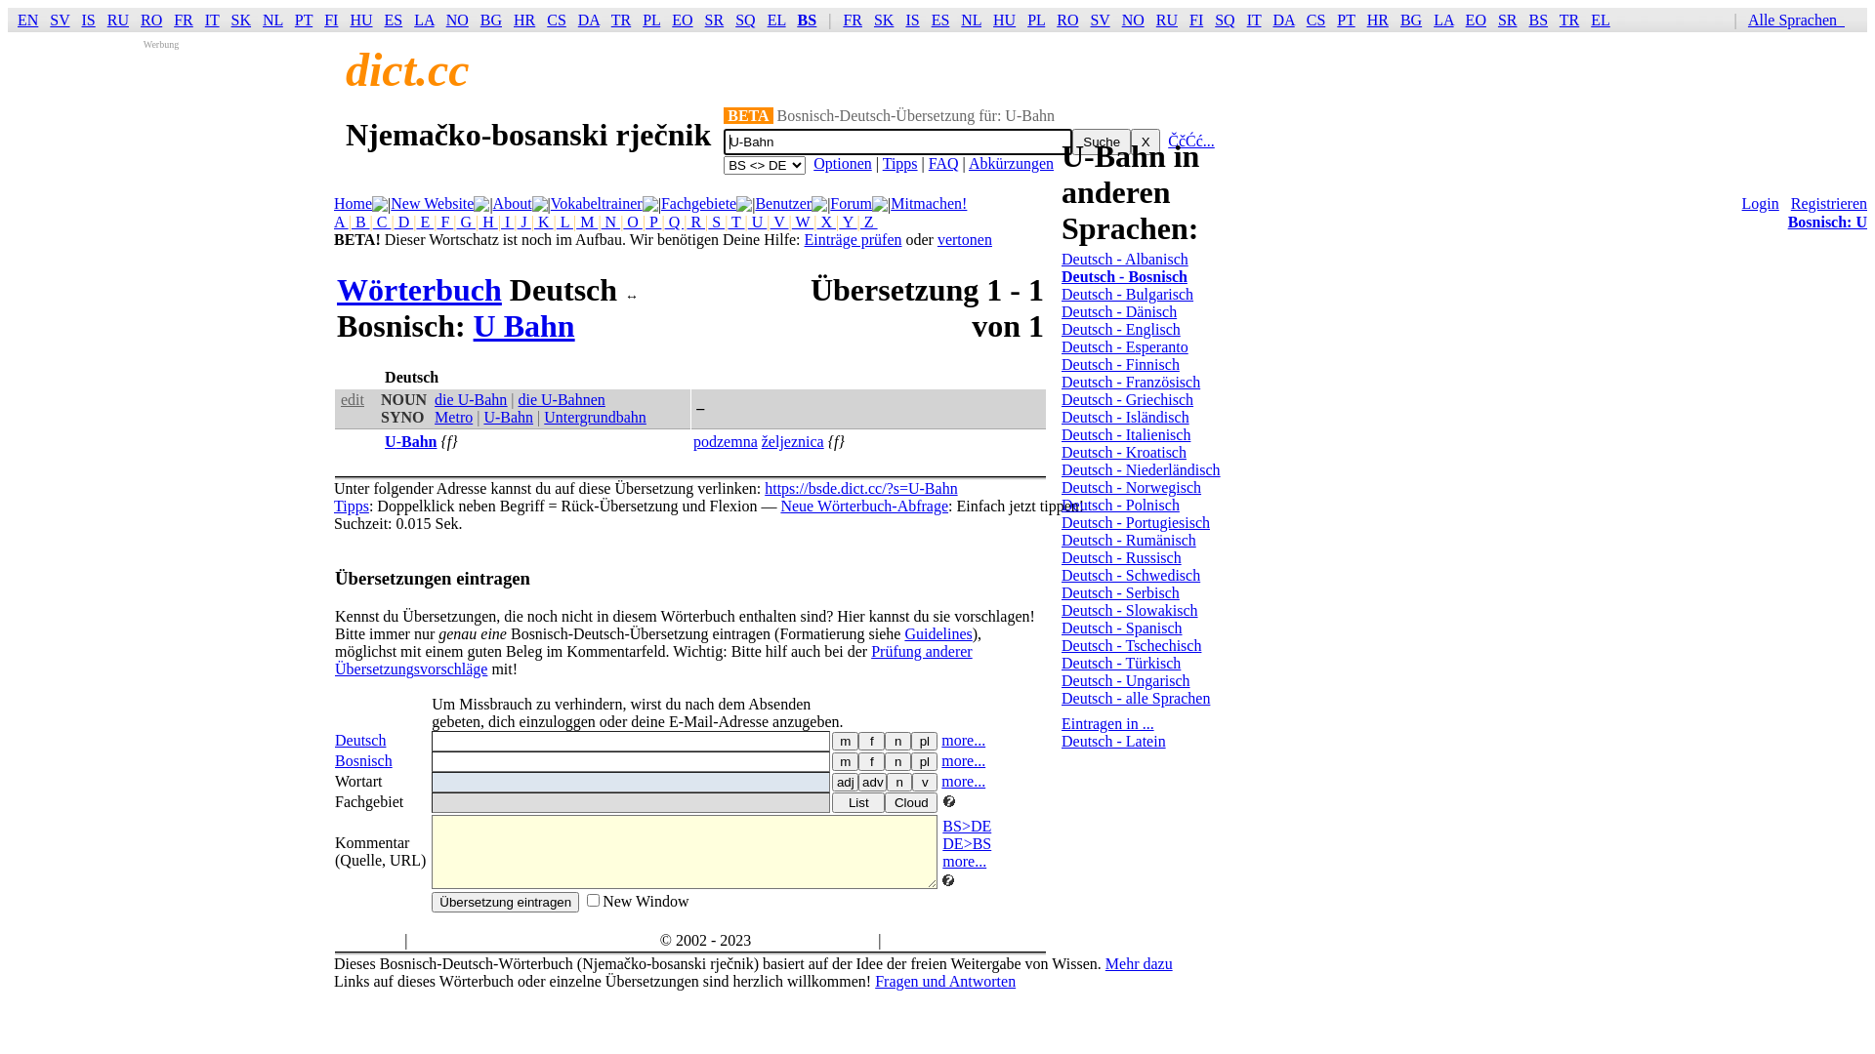 The image size is (1875, 1054). Describe the element at coordinates (1102, 142) in the screenshot. I see `Suche` at that location.